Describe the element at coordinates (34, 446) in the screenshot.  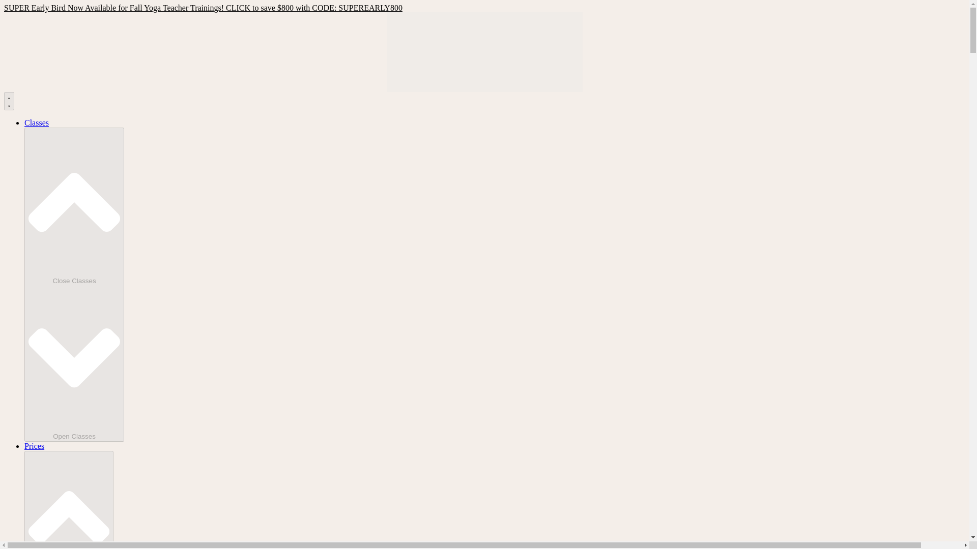
I see `Prices` at that location.